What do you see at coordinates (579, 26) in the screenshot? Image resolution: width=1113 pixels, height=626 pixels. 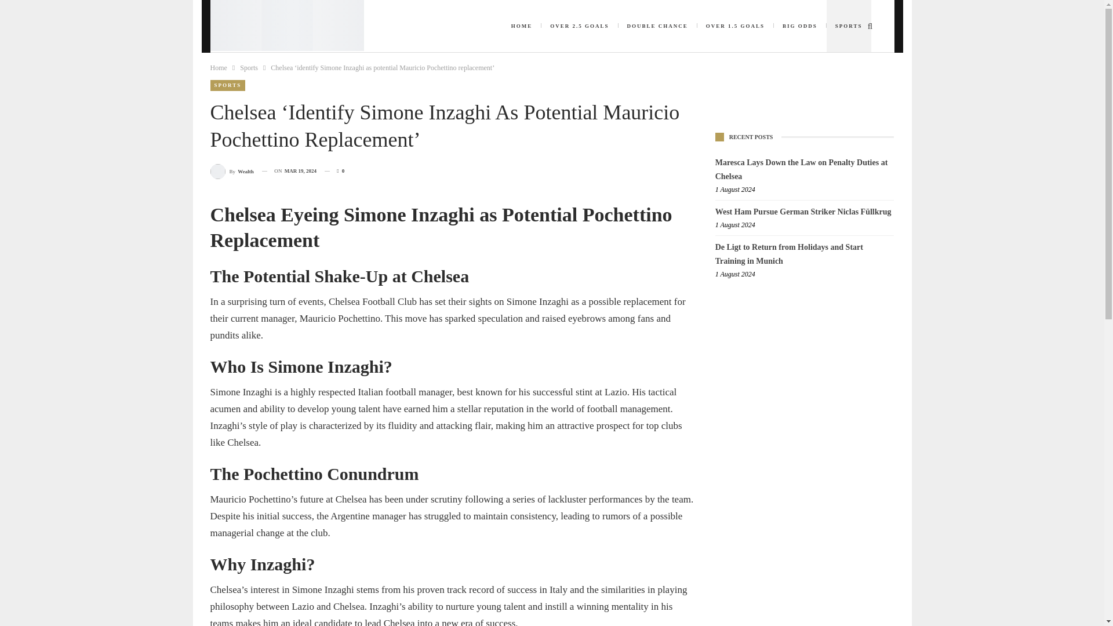 I see `OVER 2.5 GOALS` at bounding box center [579, 26].